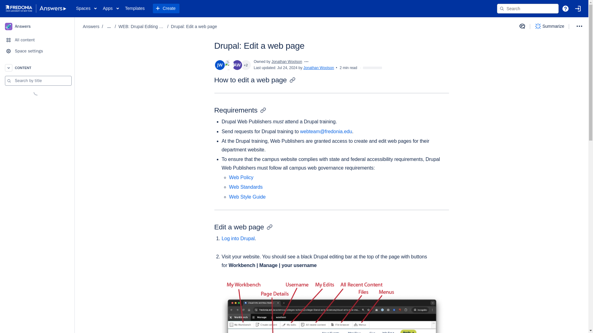  What do you see at coordinates (247, 197) in the screenshot?
I see `Web Style Guide` at bounding box center [247, 197].